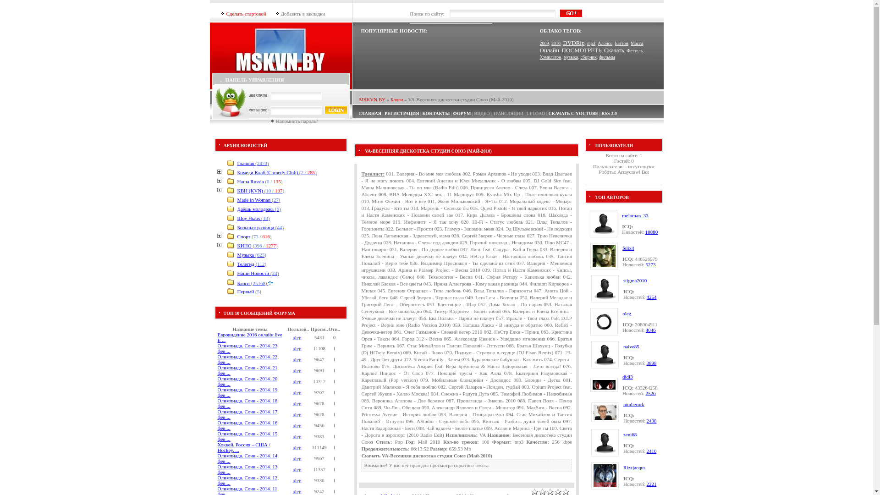 The width and height of the screenshot is (880, 495). I want to click on RSS 2.0, so click(609, 114).